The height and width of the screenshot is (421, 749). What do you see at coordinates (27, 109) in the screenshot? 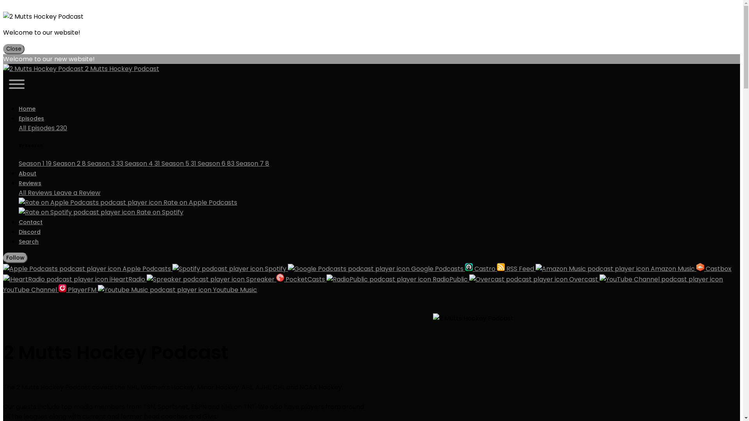
I see `Home` at bounding box center [27, 109].